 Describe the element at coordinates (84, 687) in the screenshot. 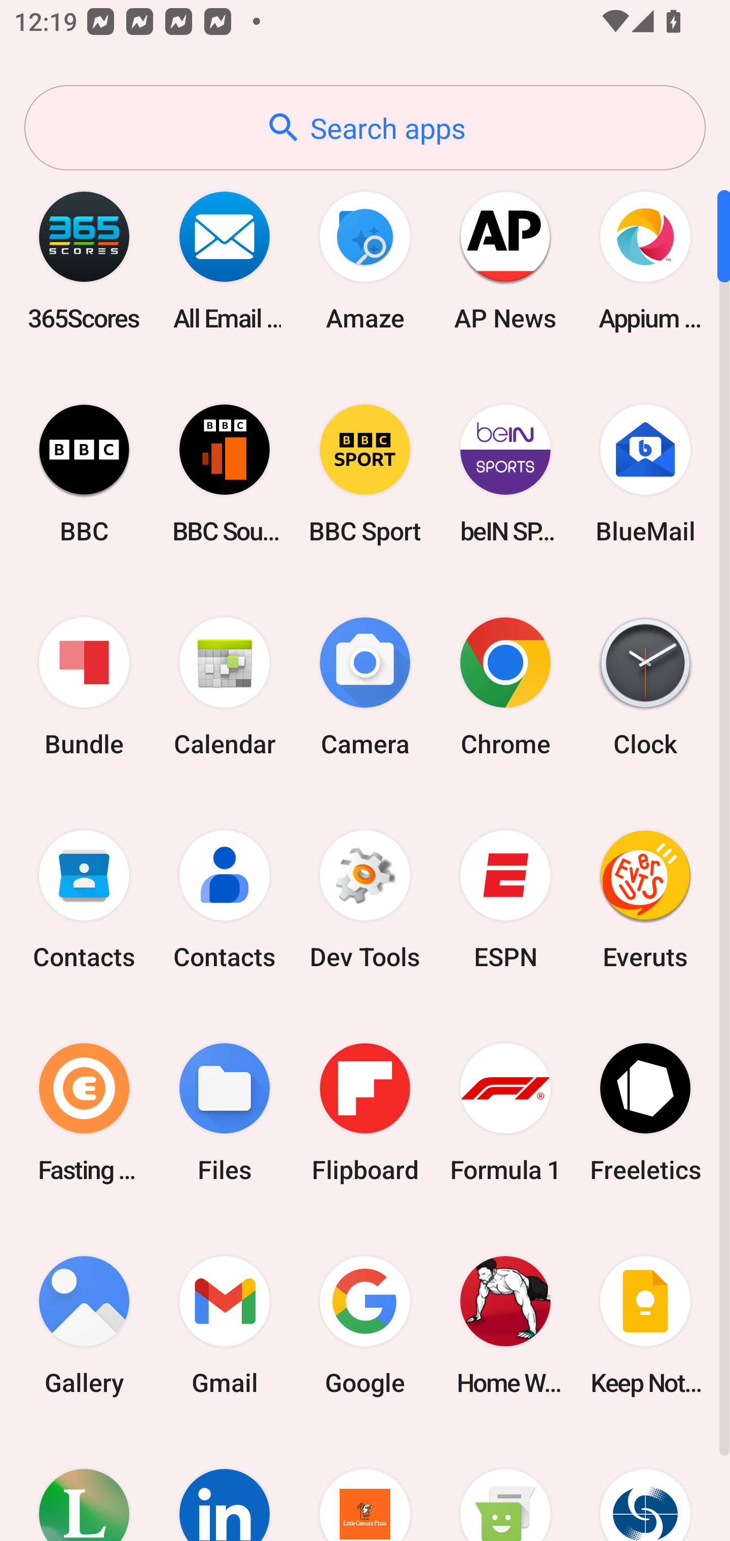

I see `Bundle` at that location.